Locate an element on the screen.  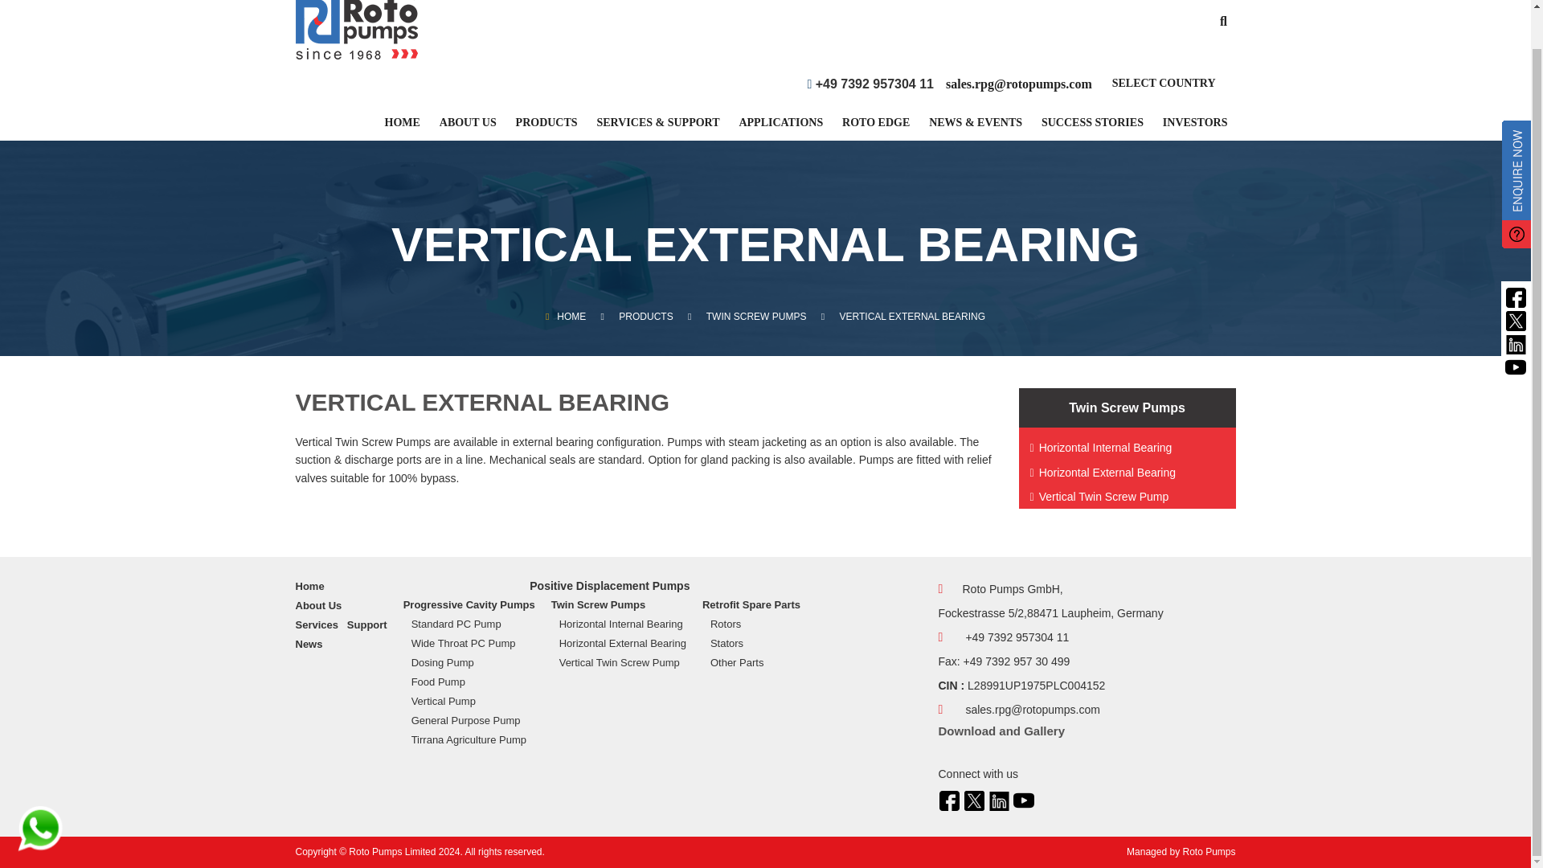
Wide Throat PC Pump is located at coordinates (473, 644).